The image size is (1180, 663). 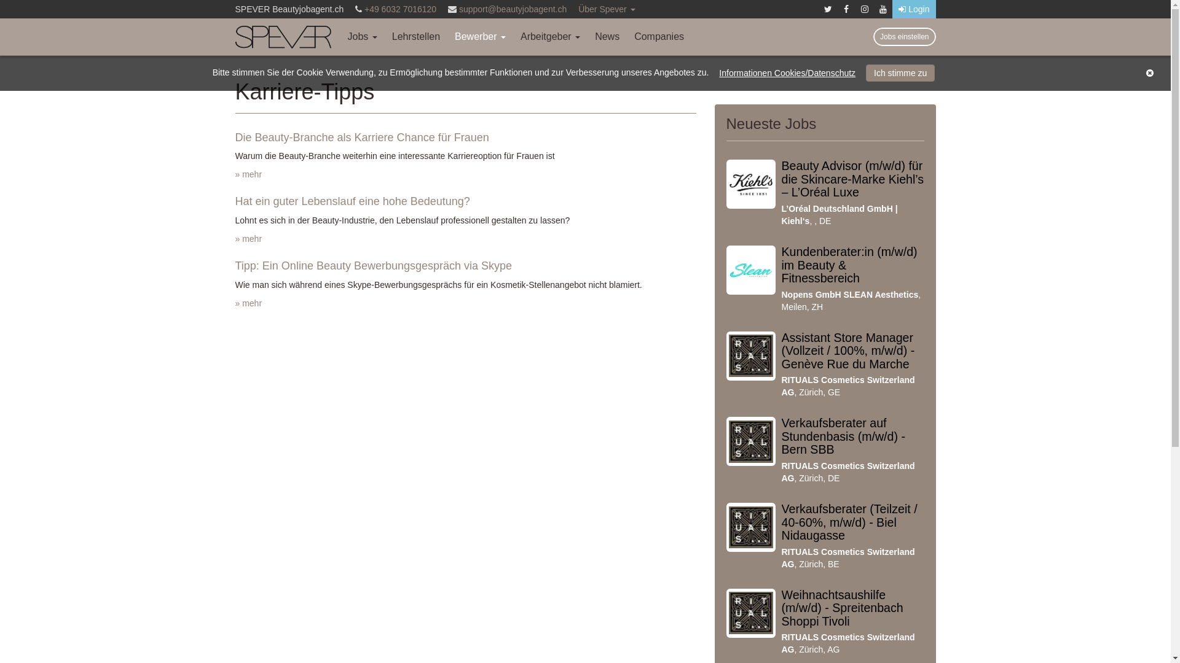 What do you see at coordinates (849, 265) in the screenshot?
I see `Kundenberater:in (m/w/d) im Beauty & Fitnessbereich` at bounding box center [849, 265].